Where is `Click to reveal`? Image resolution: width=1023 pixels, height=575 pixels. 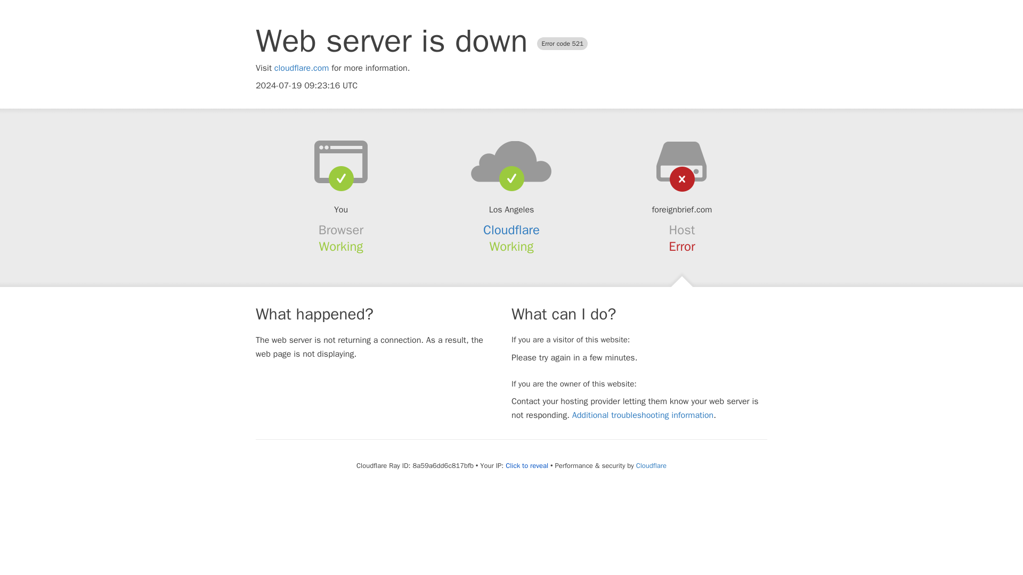 Click to reveal is located at coordinates (526, 466).